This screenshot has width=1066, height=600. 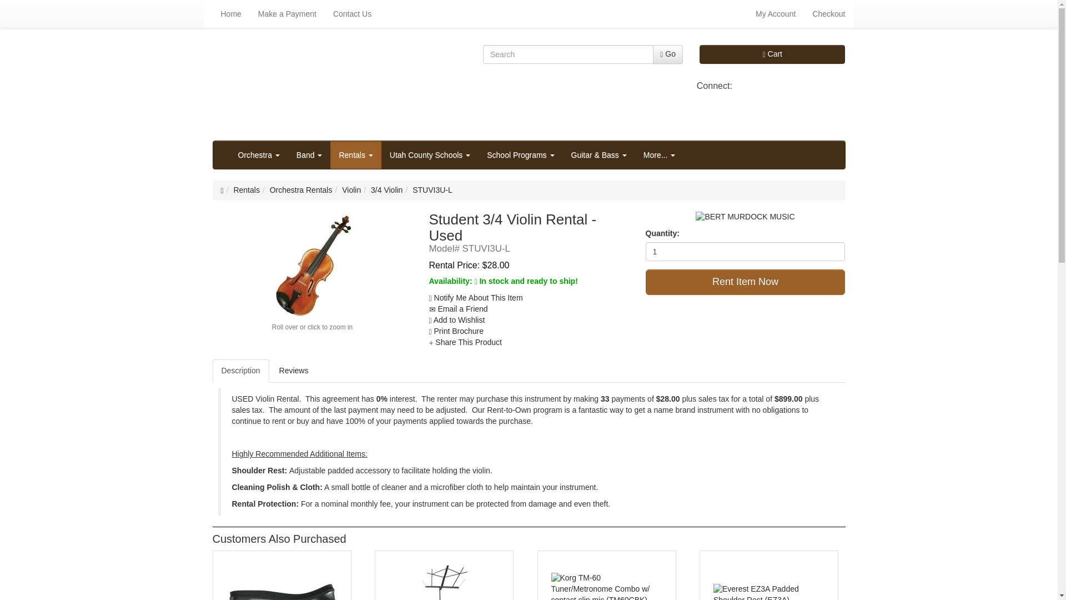 What do you see at coordinates (259, 154) in the screenshot?
I see `Orchestra` at bounding box center [259, 154].